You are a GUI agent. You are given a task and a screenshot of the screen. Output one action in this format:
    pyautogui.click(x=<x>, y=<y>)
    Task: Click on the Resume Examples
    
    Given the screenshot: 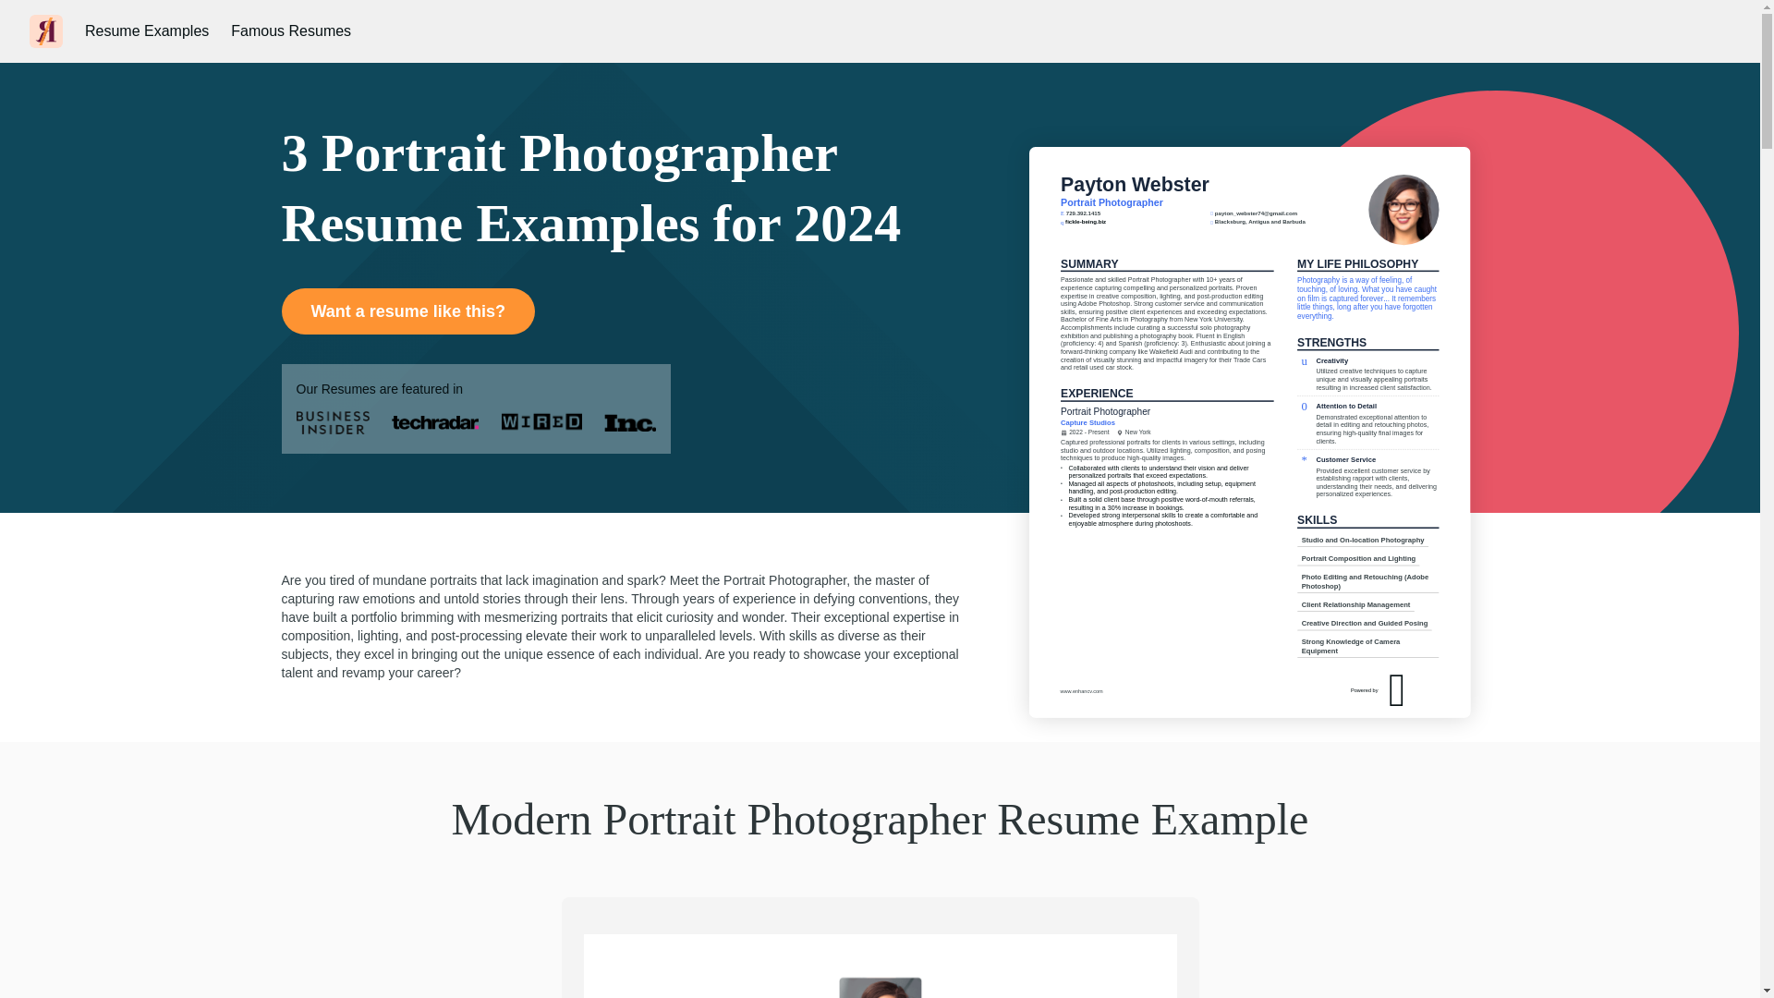 What is the action you would take?
    pyautogui.click(x=147, y=31)
    